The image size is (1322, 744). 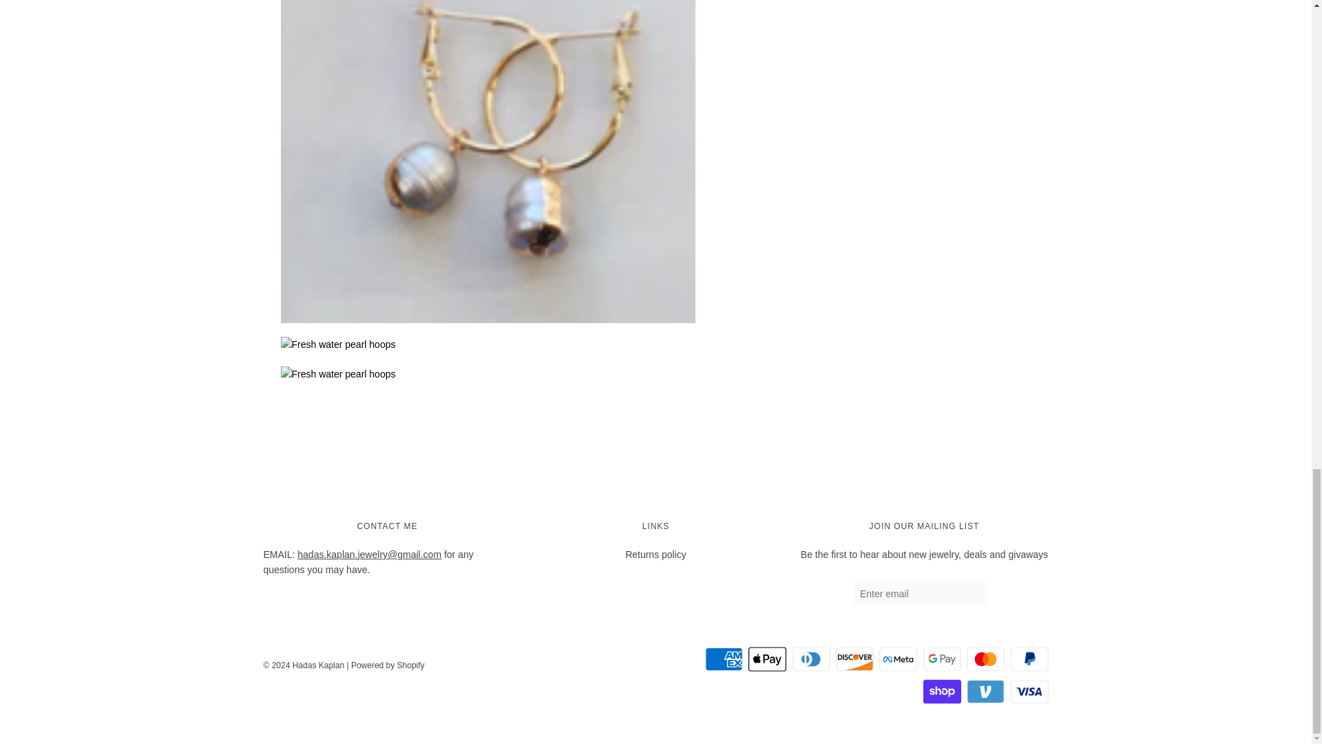 I want to click on Fresh water pearl hoops, so click(x=487, y=374).